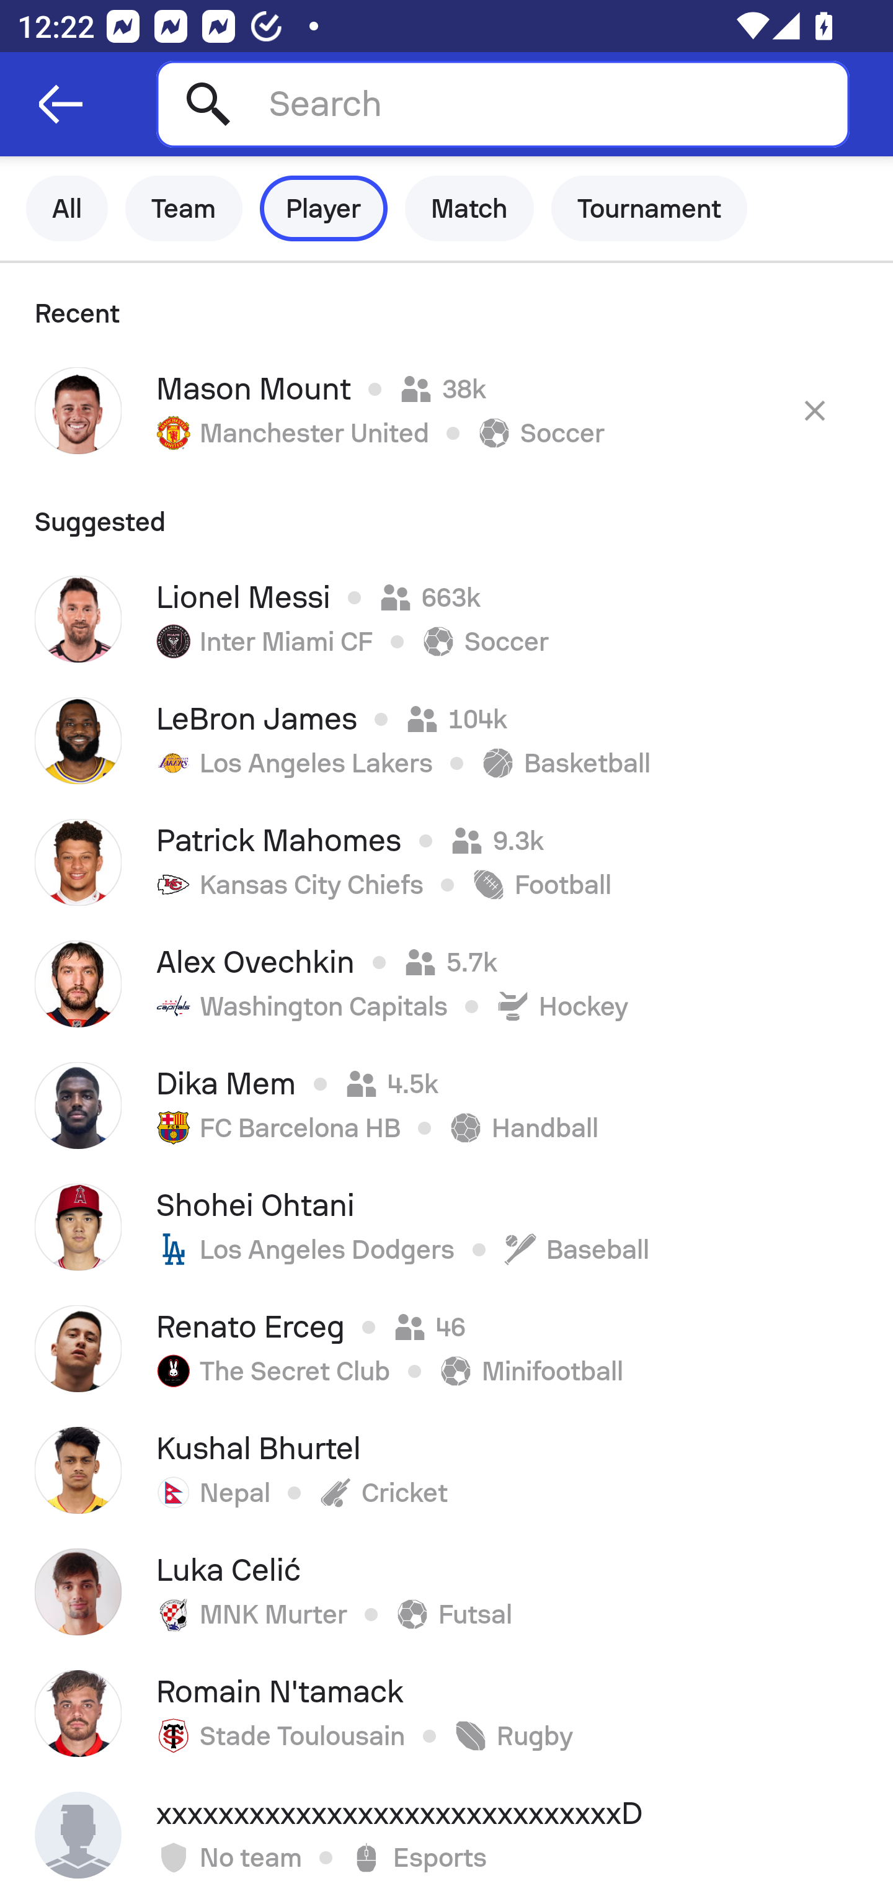 This screenshot has height=1886, width=893. I want to click on Player, so click(324, 208).